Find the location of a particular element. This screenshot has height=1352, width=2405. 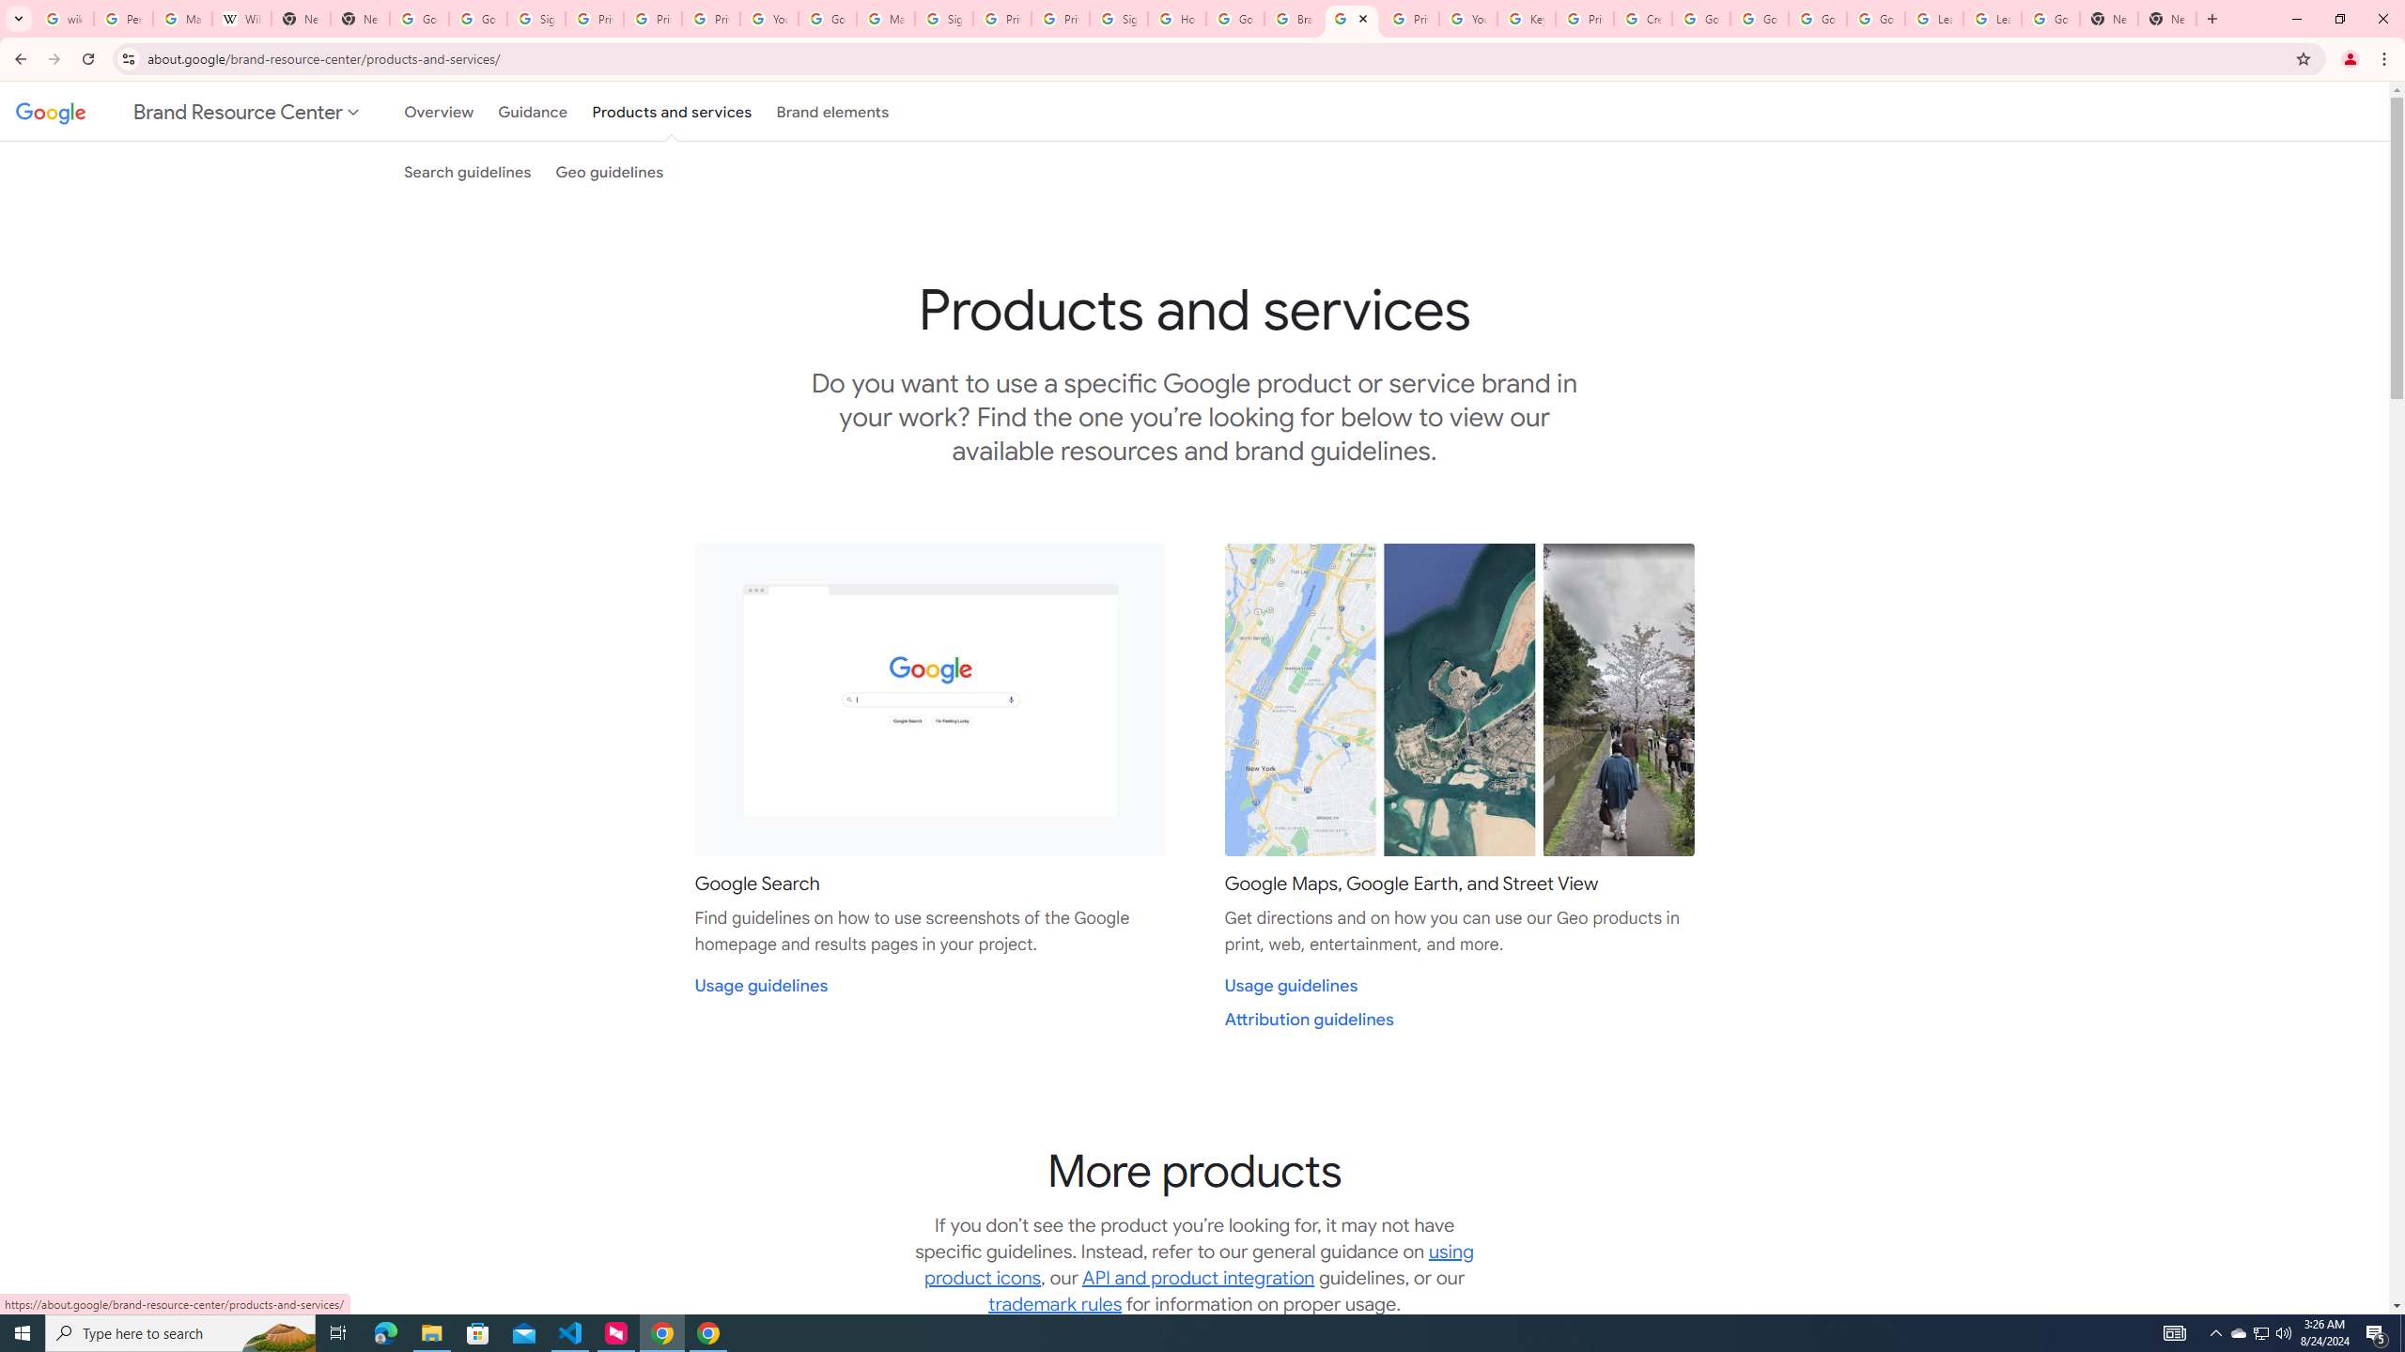

Personalization & Google Search results - Google Search Help is located at coordinates (124, 19).